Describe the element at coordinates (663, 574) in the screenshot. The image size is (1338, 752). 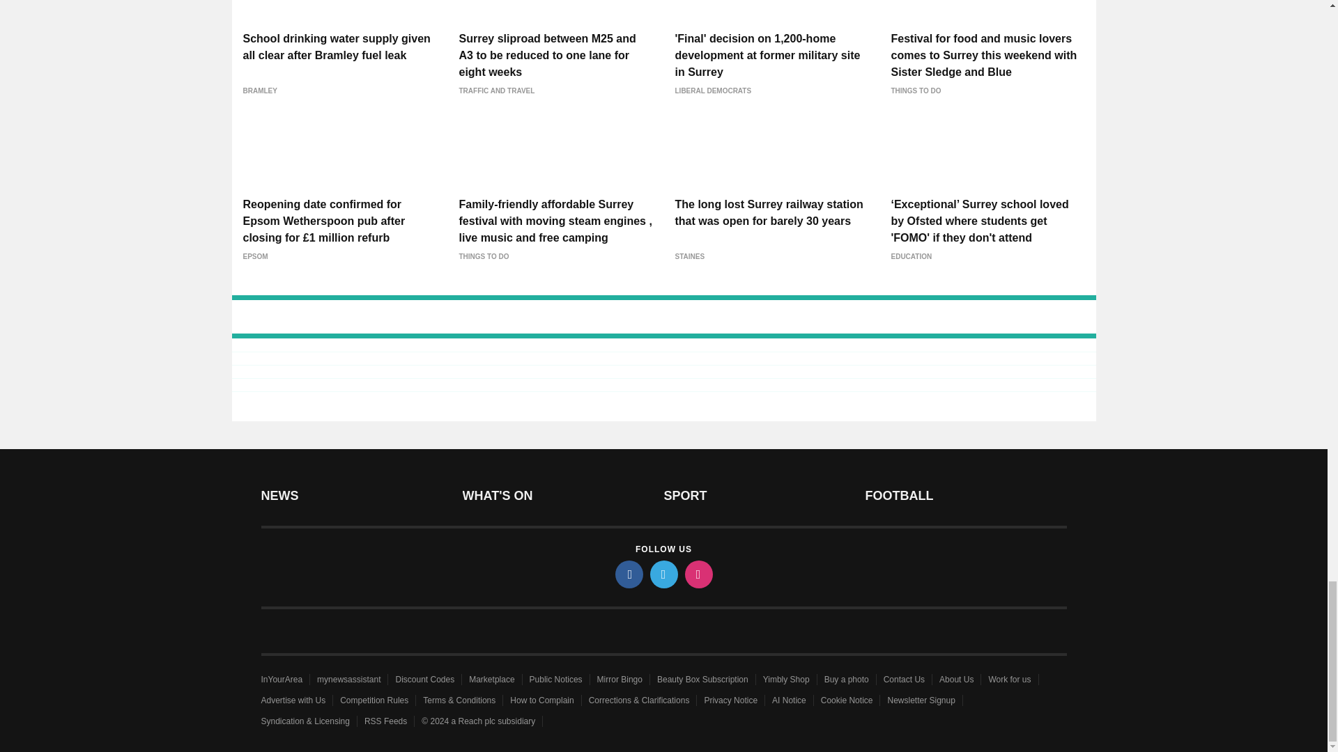
I see `twitter` at that location.